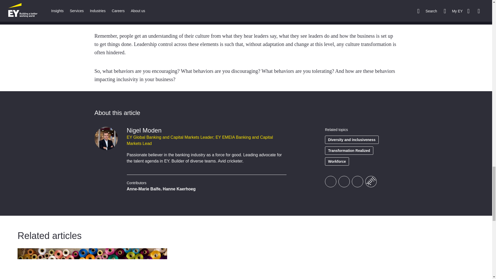 The image size is (496, 279). Describe the element at coordinates (369, 179) in the screenshot. I see `Copy` at that location.